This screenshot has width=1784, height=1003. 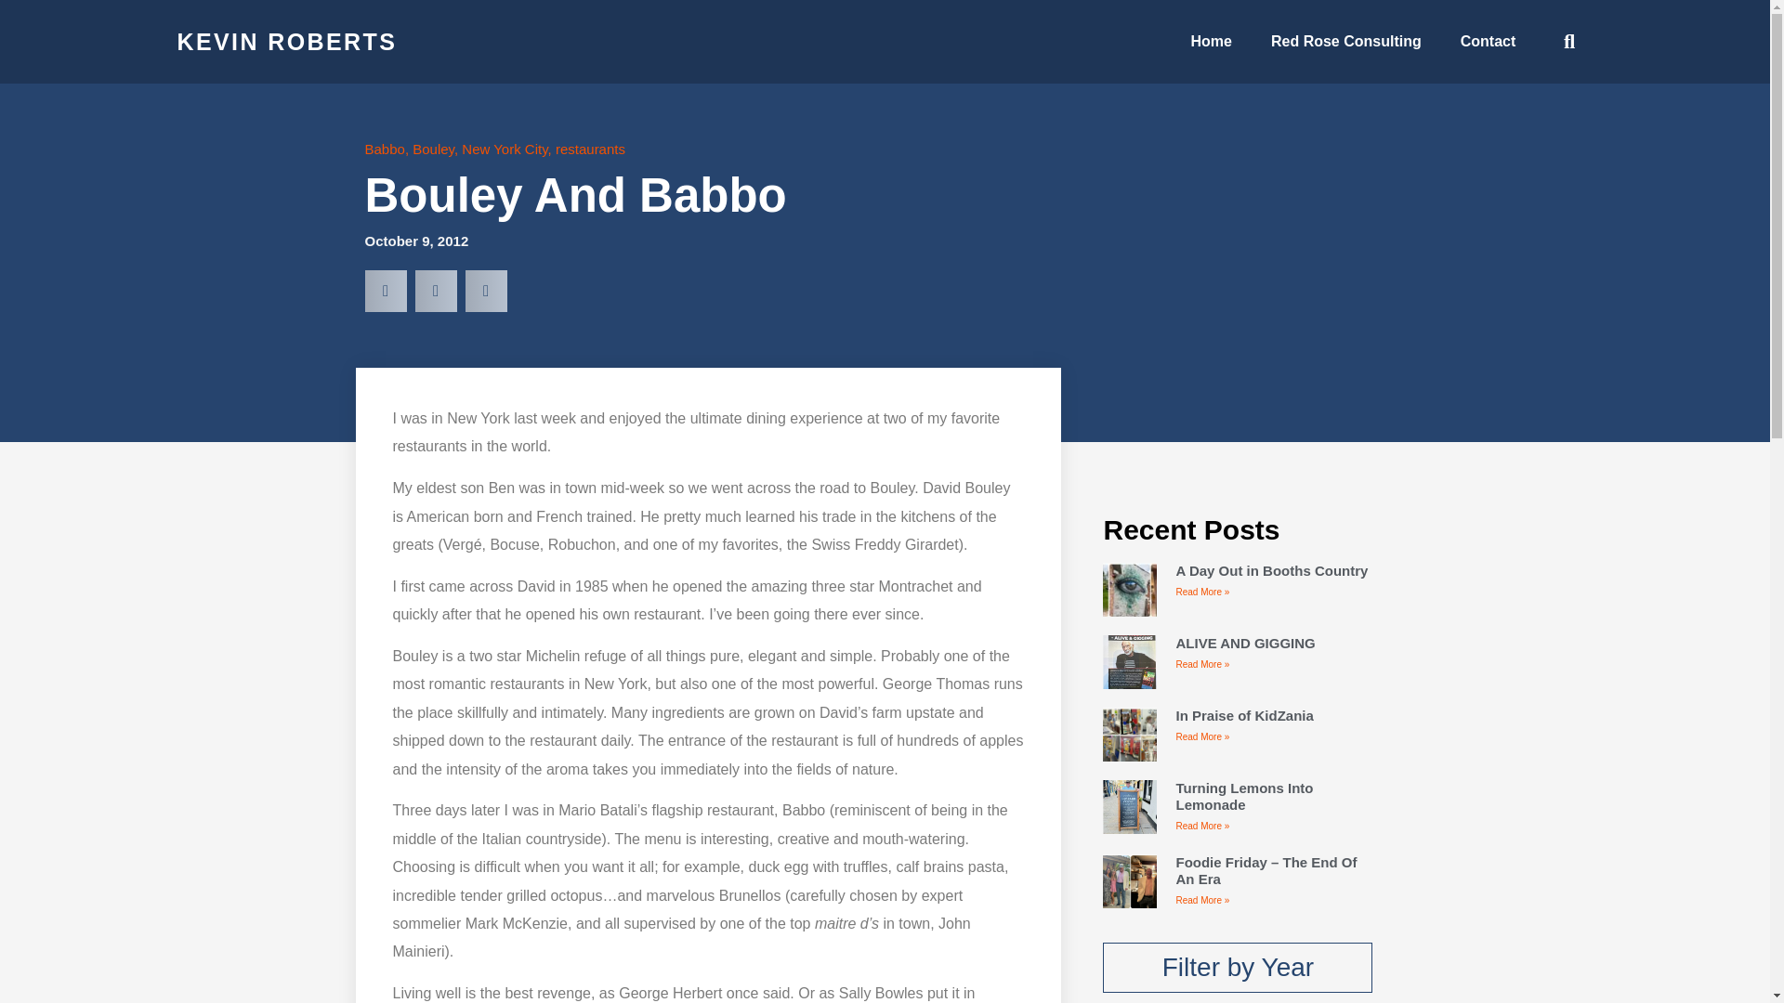 I want to click on Babbo, so click(x=384, y=149).